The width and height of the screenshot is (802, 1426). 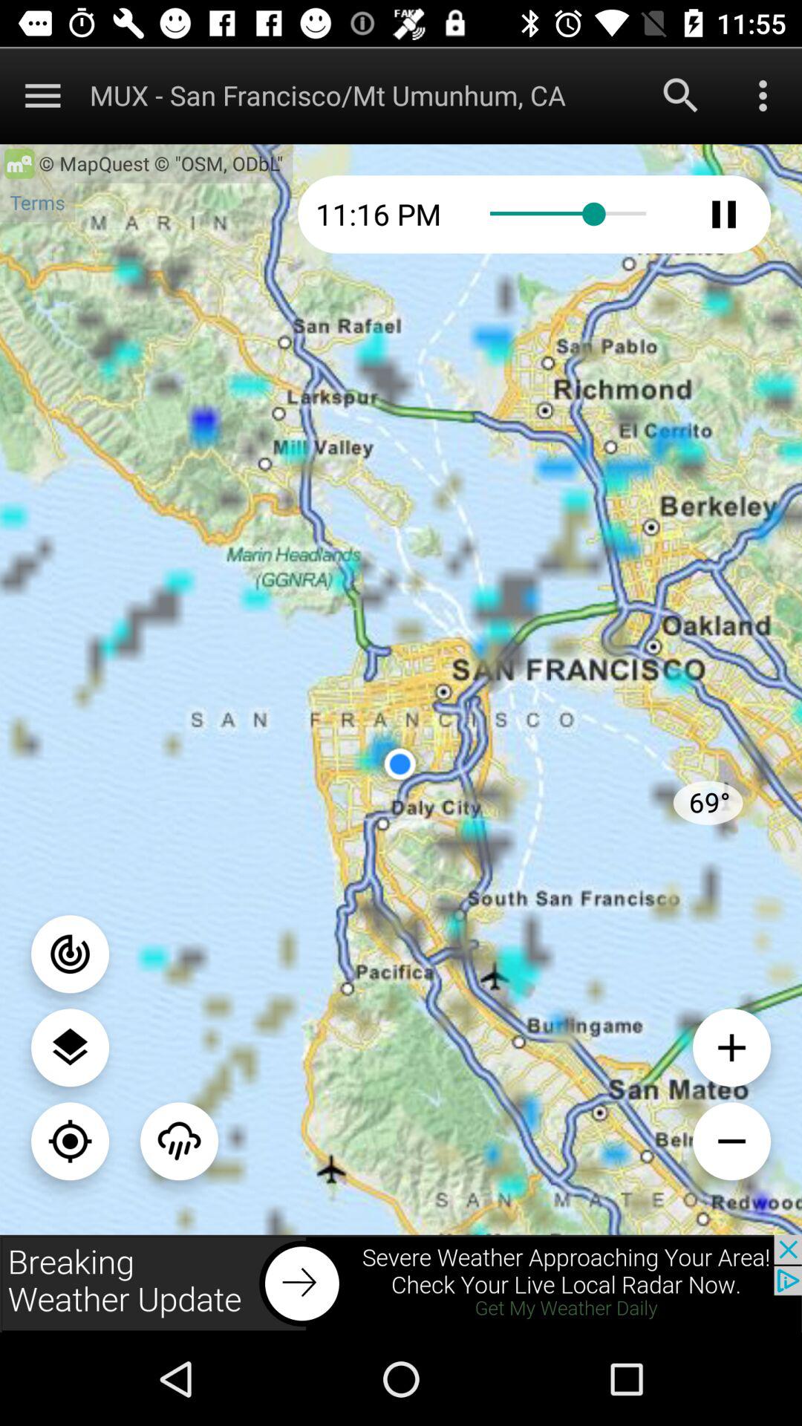 What do you see at coordinates (732, 1047) in the screenshot?
I see `zoom in on map` at bounding box center [732, 1047].